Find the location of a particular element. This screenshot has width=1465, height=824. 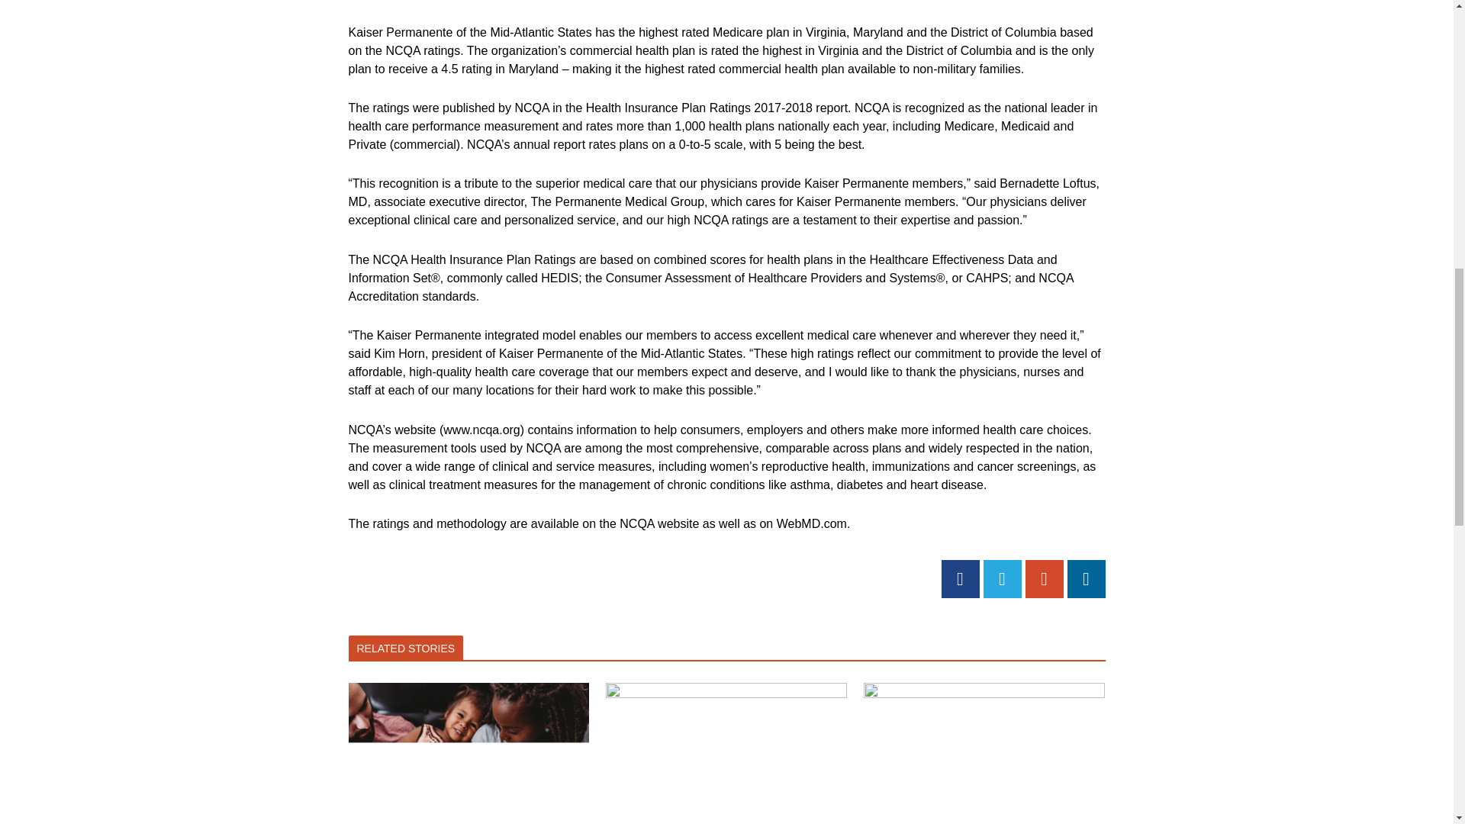

LinkedIn is located at coordinates (1085, 579).